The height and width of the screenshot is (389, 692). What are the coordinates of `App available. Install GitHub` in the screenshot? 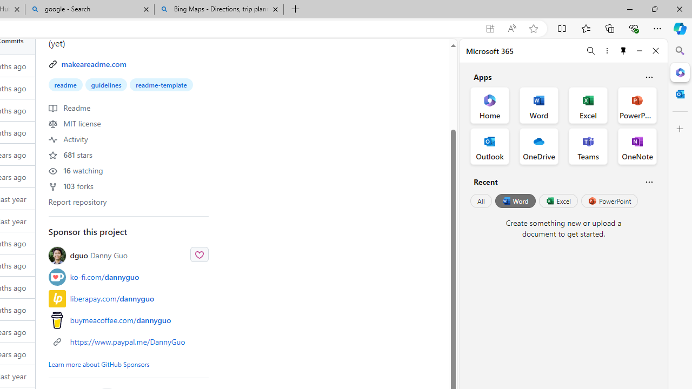 It's located at (490, 29).